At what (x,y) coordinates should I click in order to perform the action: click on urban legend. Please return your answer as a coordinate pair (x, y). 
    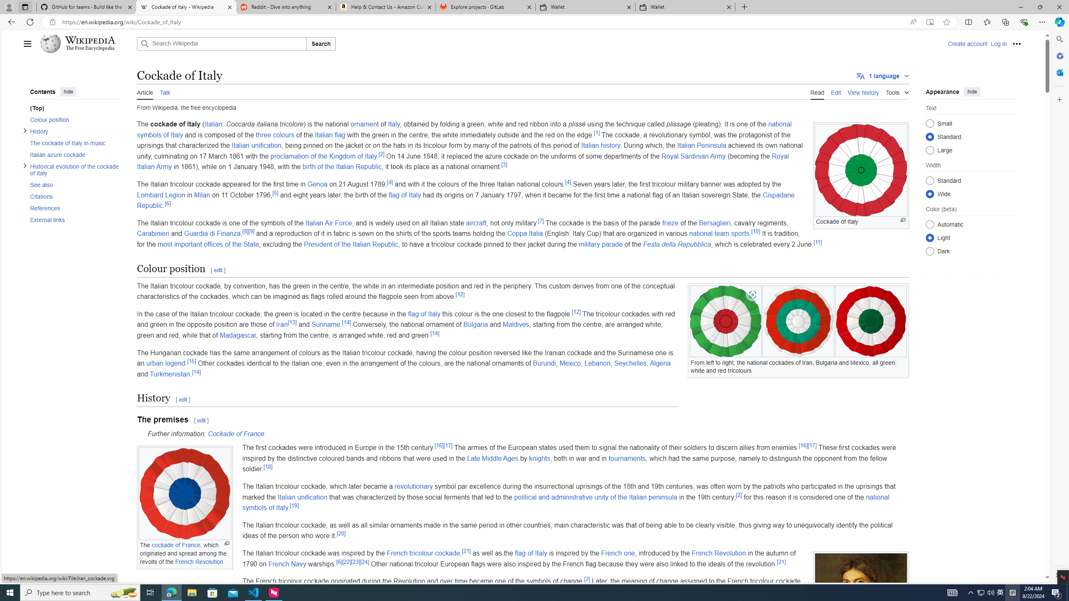
    Looking at the image, I should click on (165, 363).